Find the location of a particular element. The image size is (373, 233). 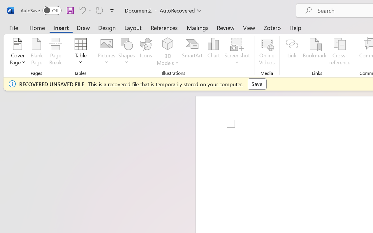

Cover Page is located at coordinates (17, 52).